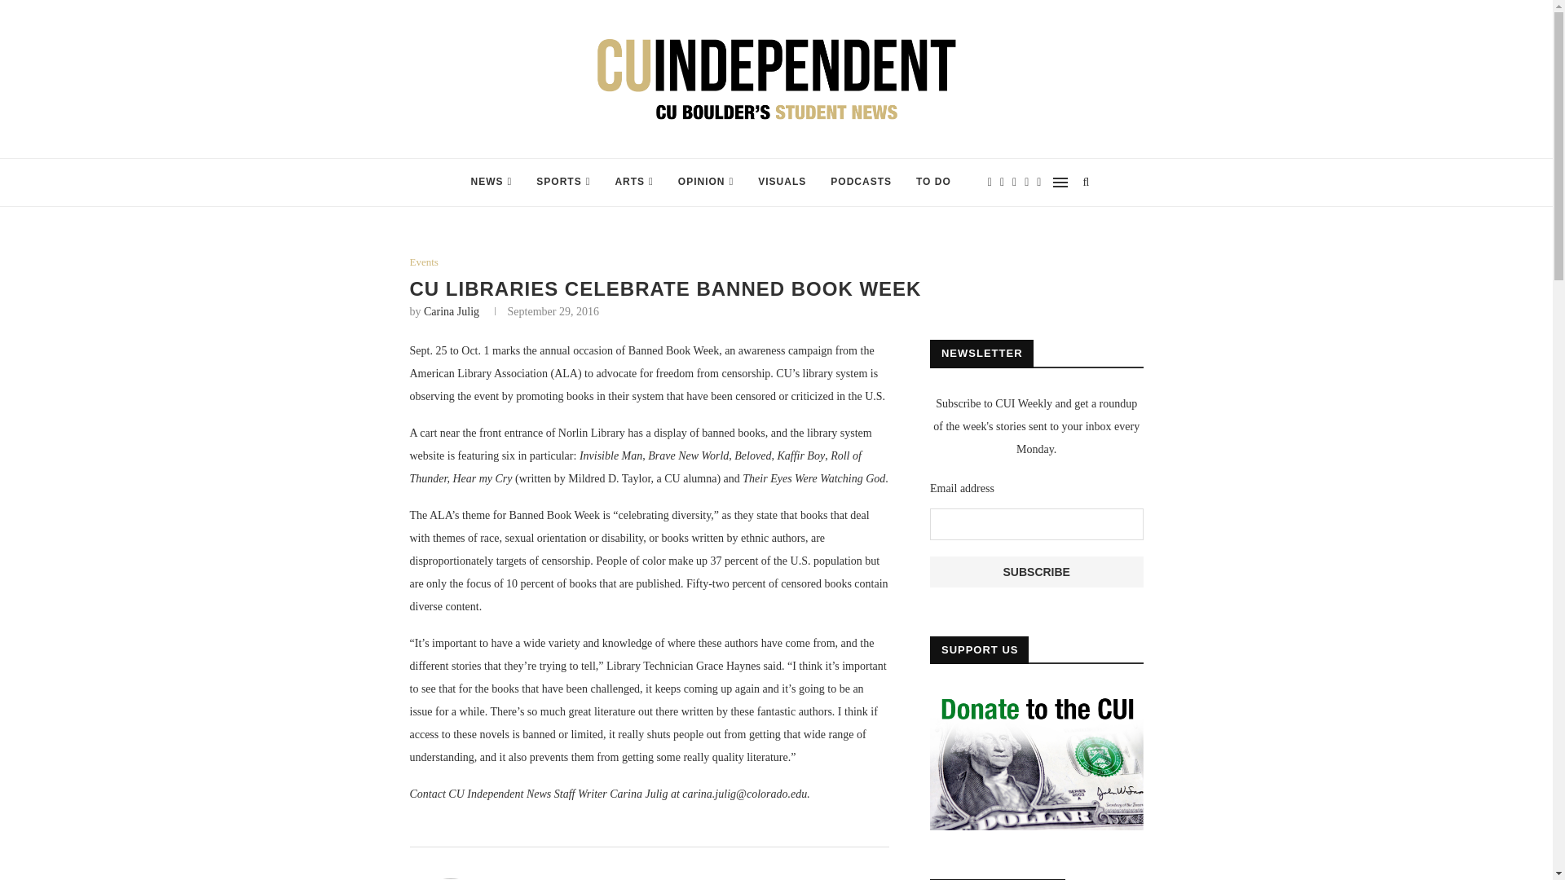 The height and width of the screenshot is (880, 1565). I want to click on Subscribe, so click(1037, 572).